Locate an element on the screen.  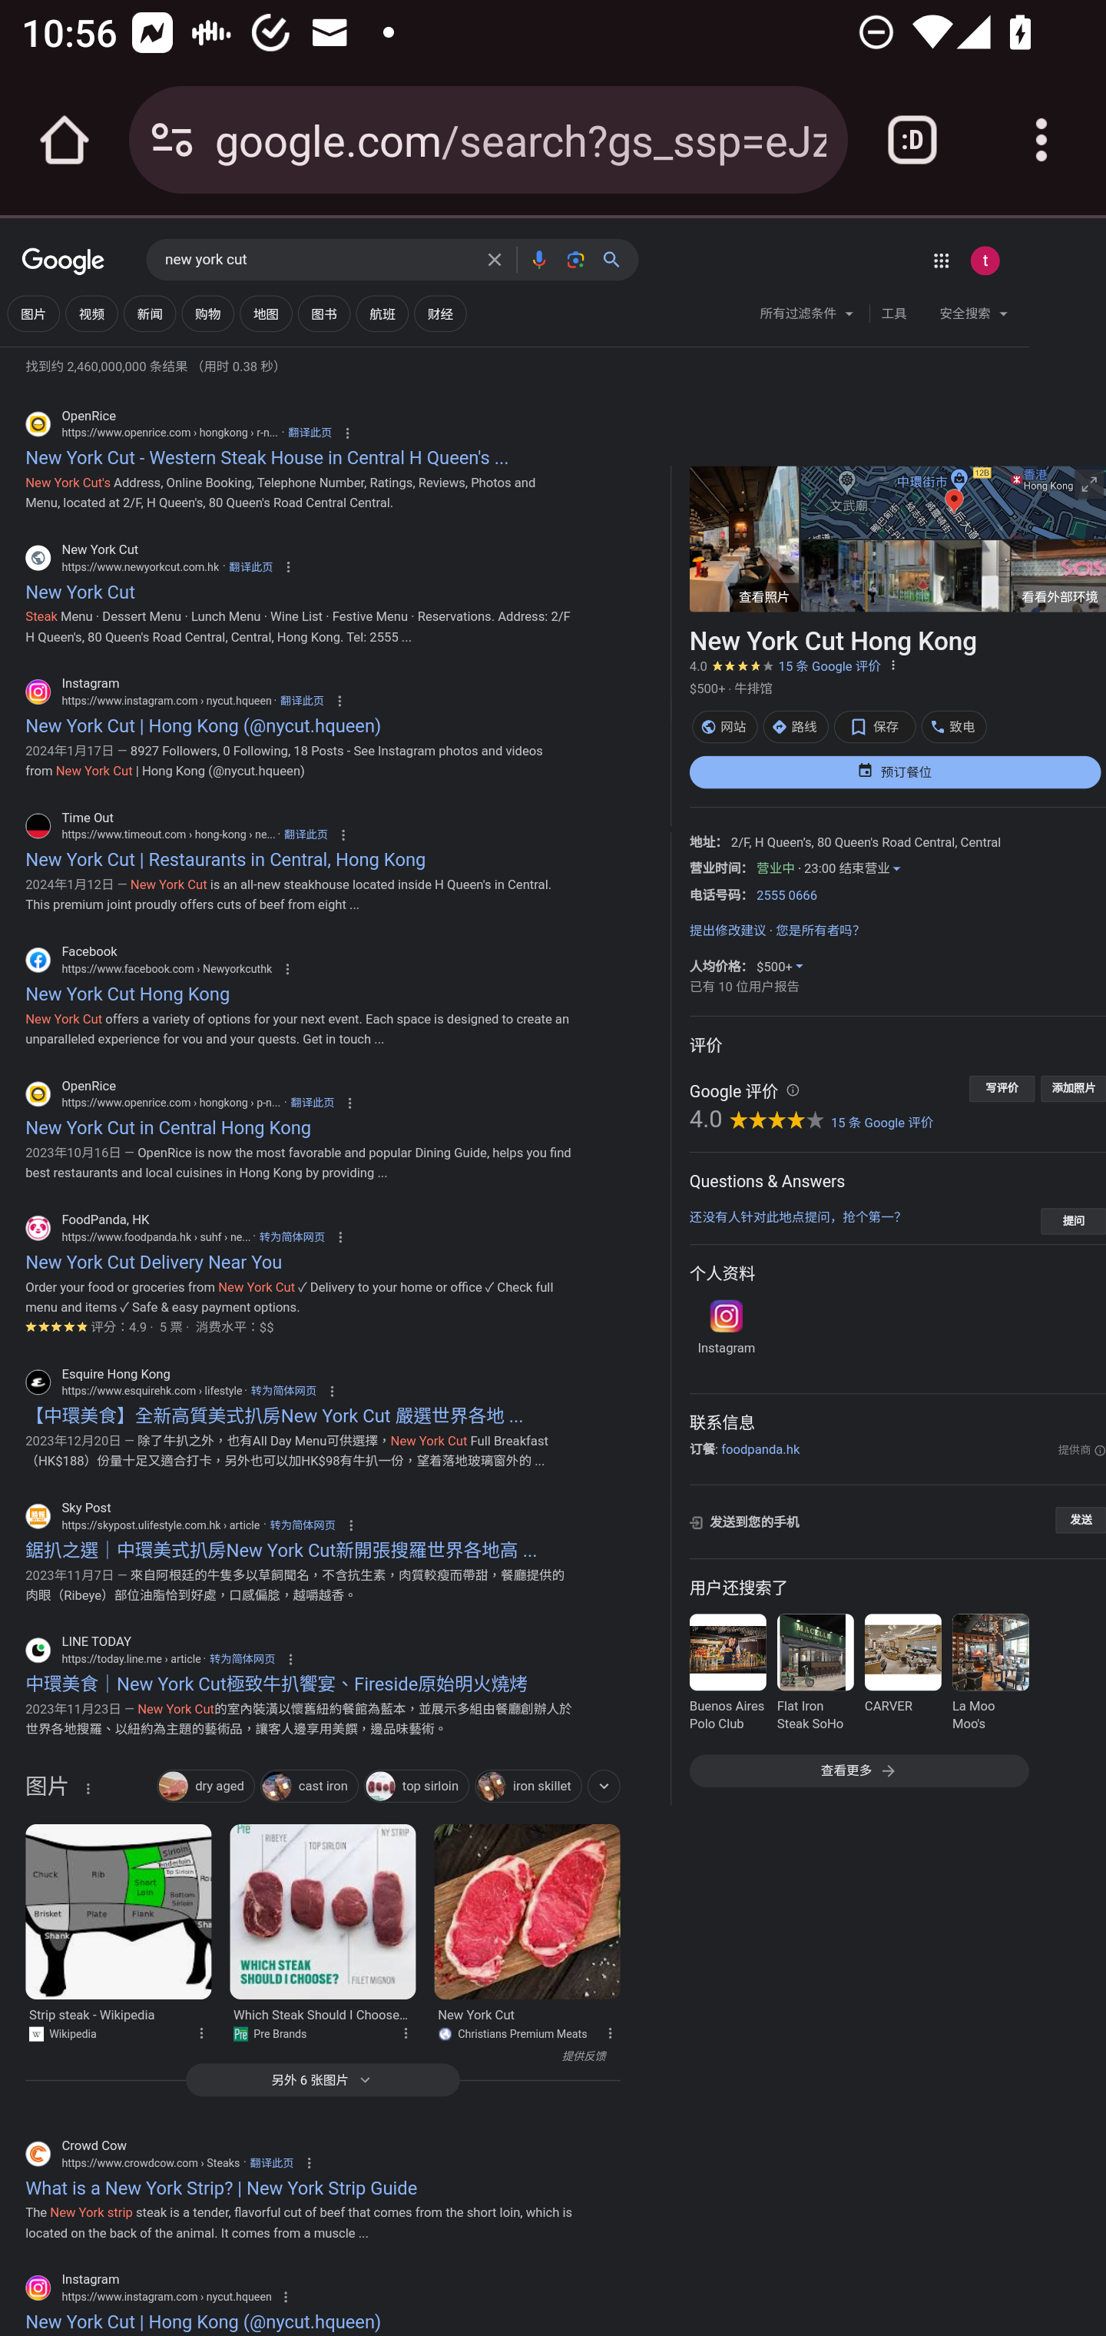
安全搜索 is located at coordinates (974, 317).